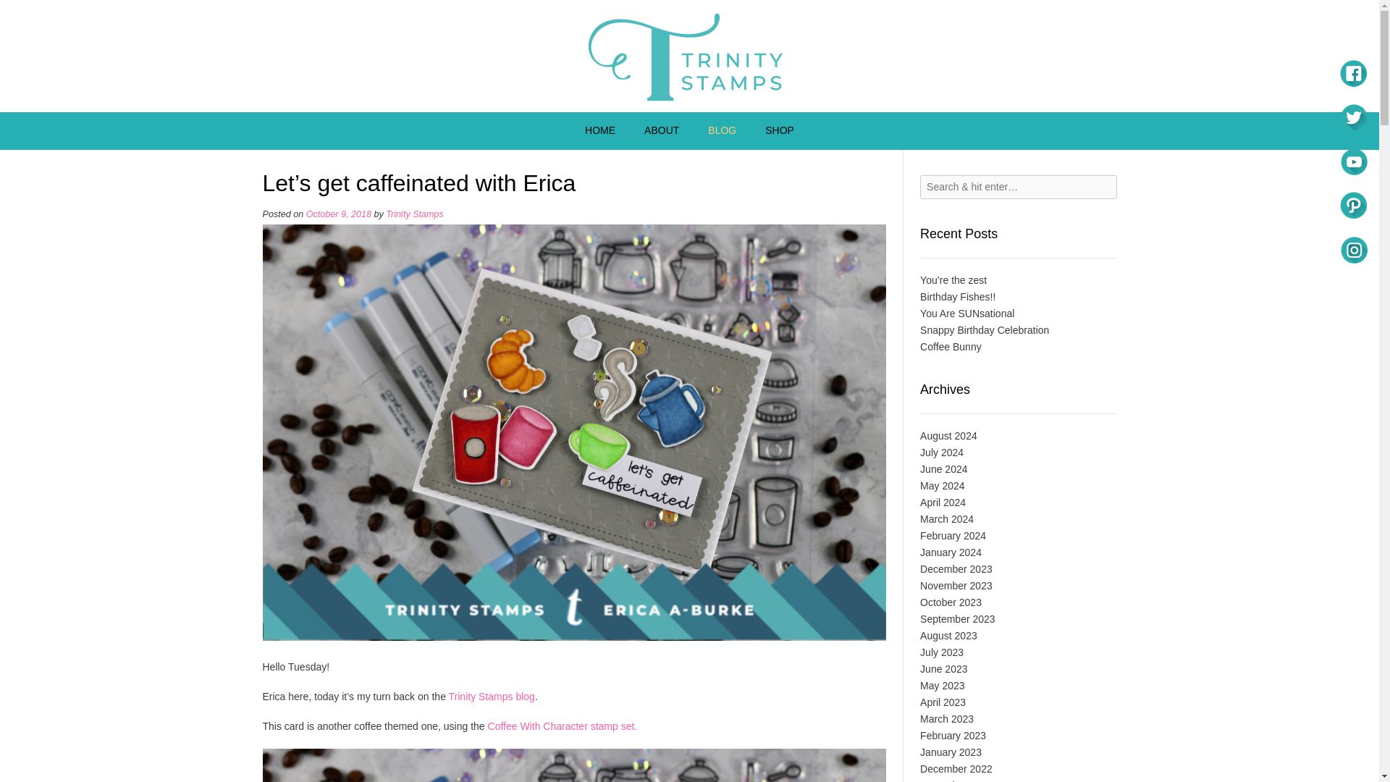 Image resolution: width=1390 pixels, height=782 pixels. Describe the element at coordinates (563, 726) in the screenshot. I see `Coffee With Character stamp set.` at that location.